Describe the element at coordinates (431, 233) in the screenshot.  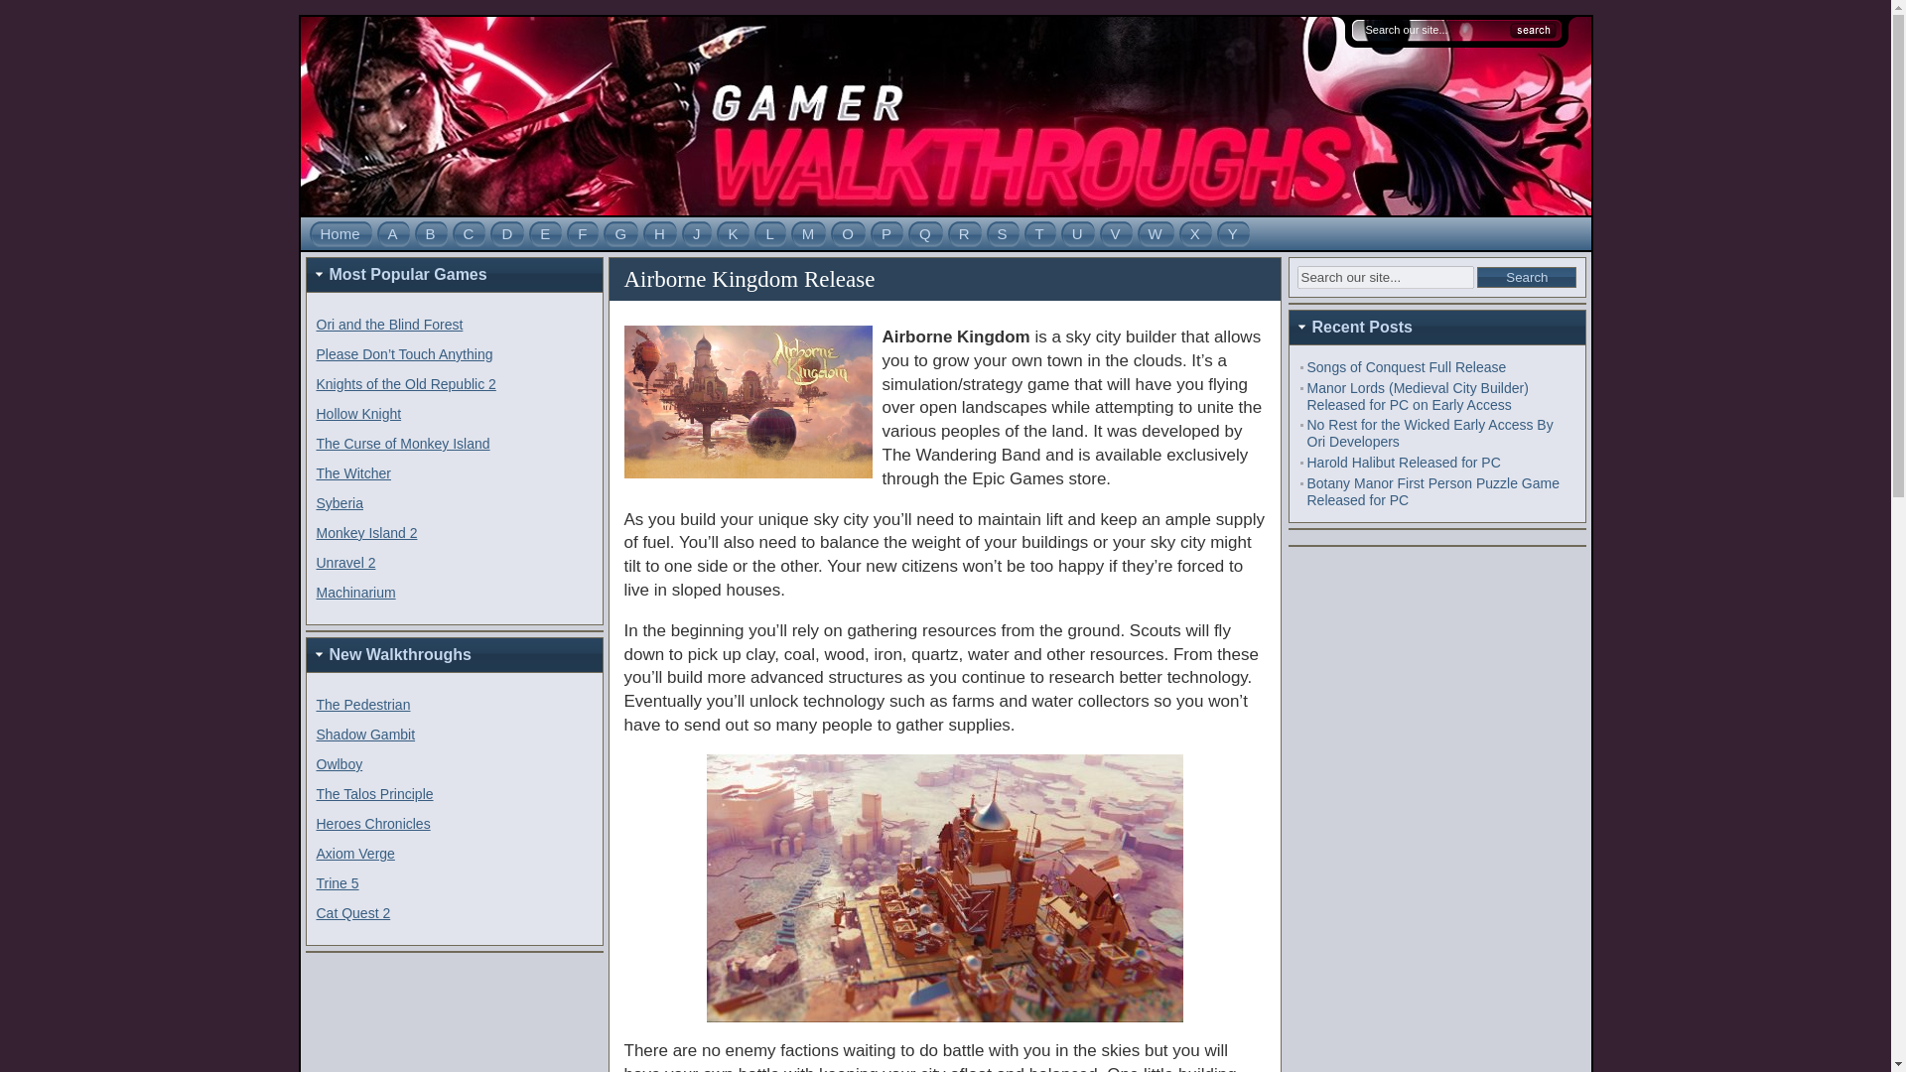
I see `B` at that location.